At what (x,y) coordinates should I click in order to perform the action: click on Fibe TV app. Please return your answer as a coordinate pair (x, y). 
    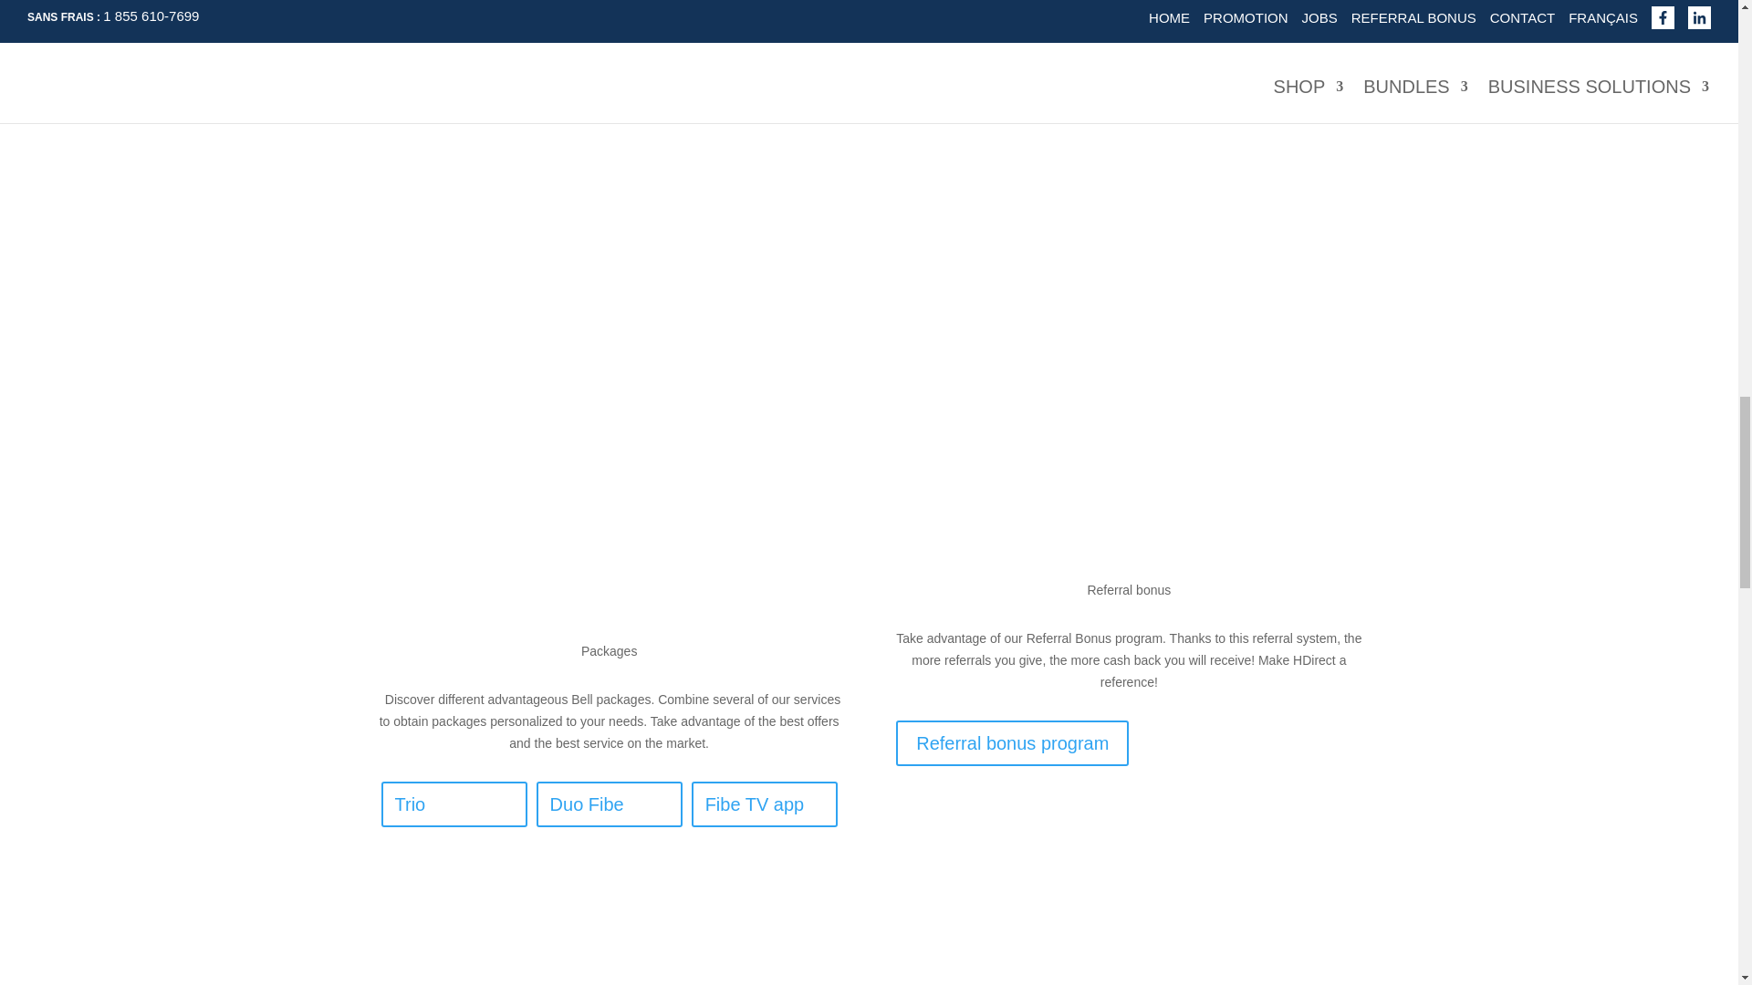
    Looking at the image, I should click on (765, 804).